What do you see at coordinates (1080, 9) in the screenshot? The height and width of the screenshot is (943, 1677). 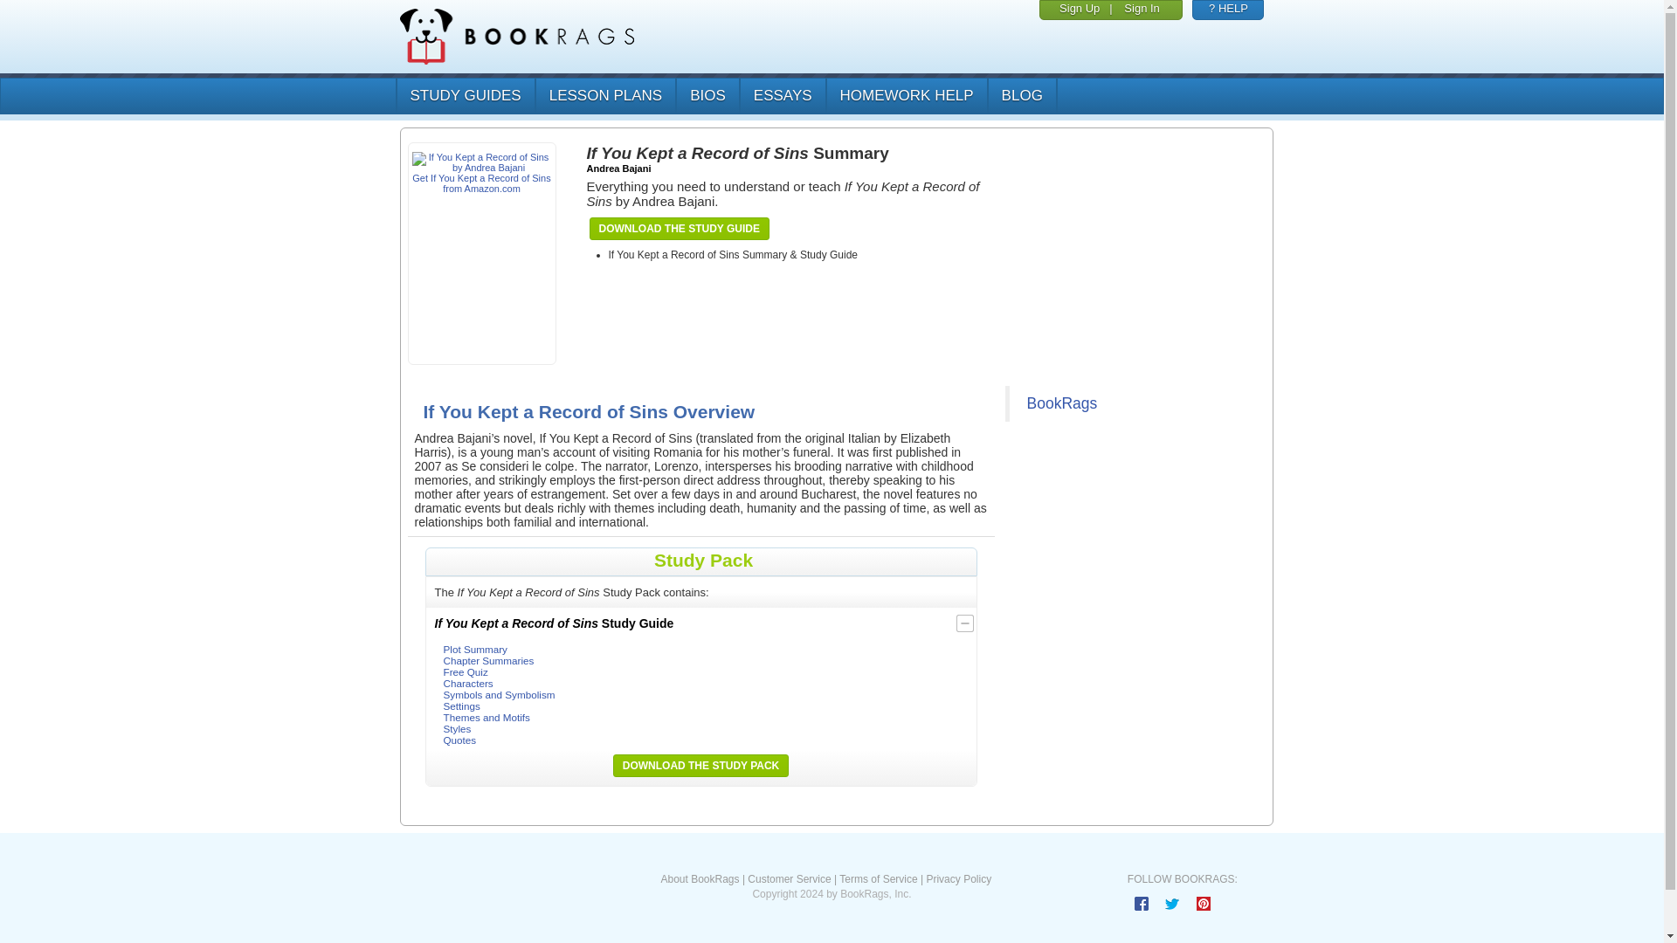 I see `Sign Up` at bounding box center [1080, 9].